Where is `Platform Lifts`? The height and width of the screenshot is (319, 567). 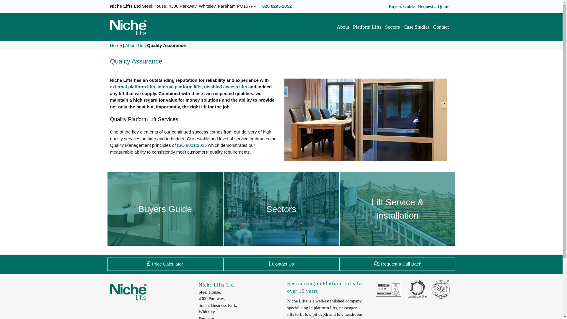
Platform Lifts is located at coordinates (369, 27).